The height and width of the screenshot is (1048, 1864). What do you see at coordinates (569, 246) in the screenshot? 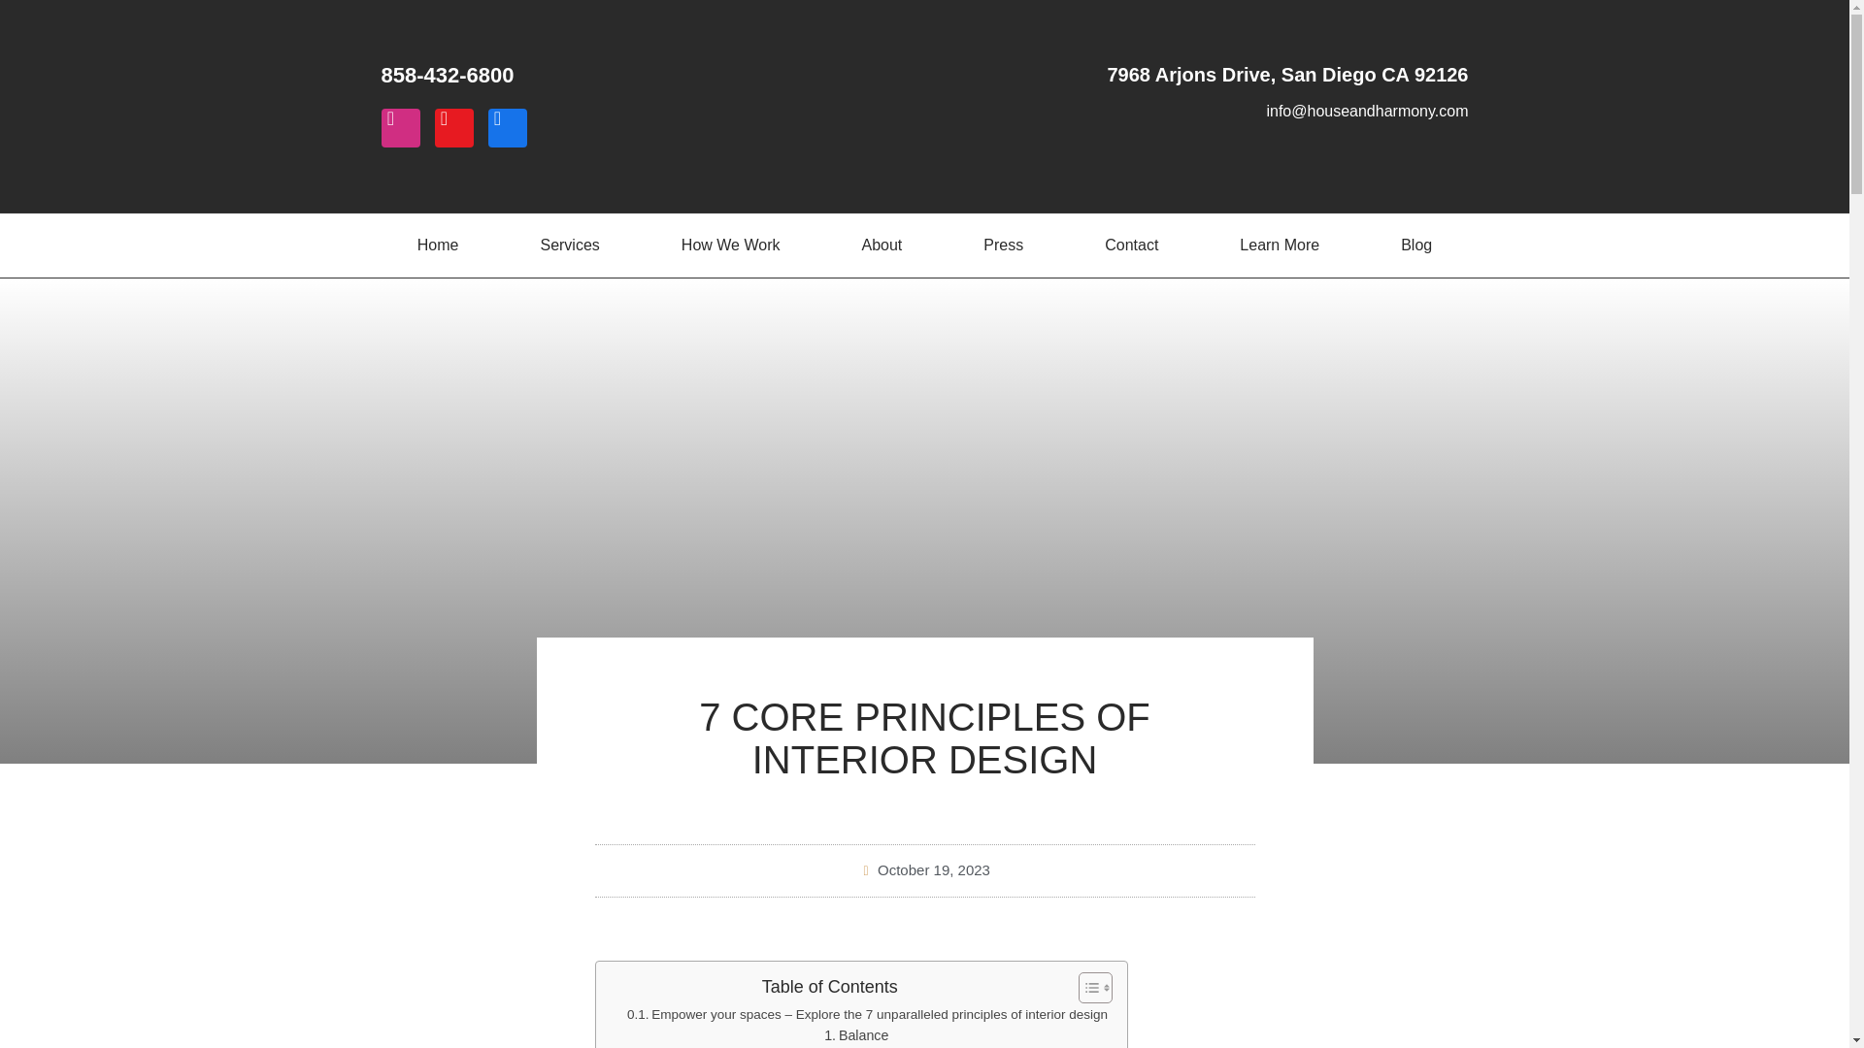
I see `Services` at bounding box center [569, 246].